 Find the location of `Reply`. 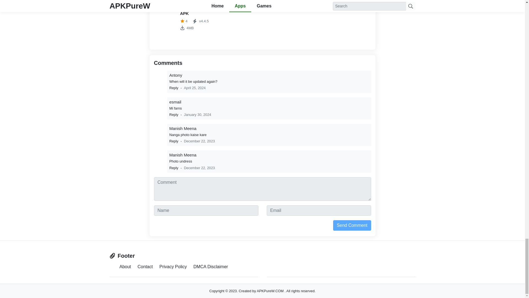

Reply is located at coordinates (187, 19).